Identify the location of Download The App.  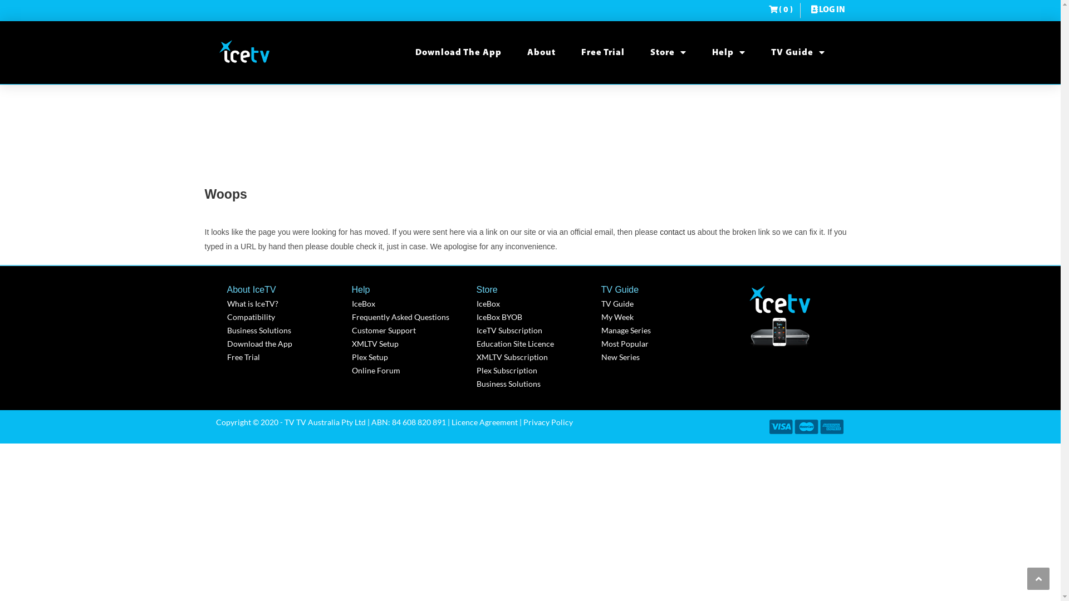
(459, 53).